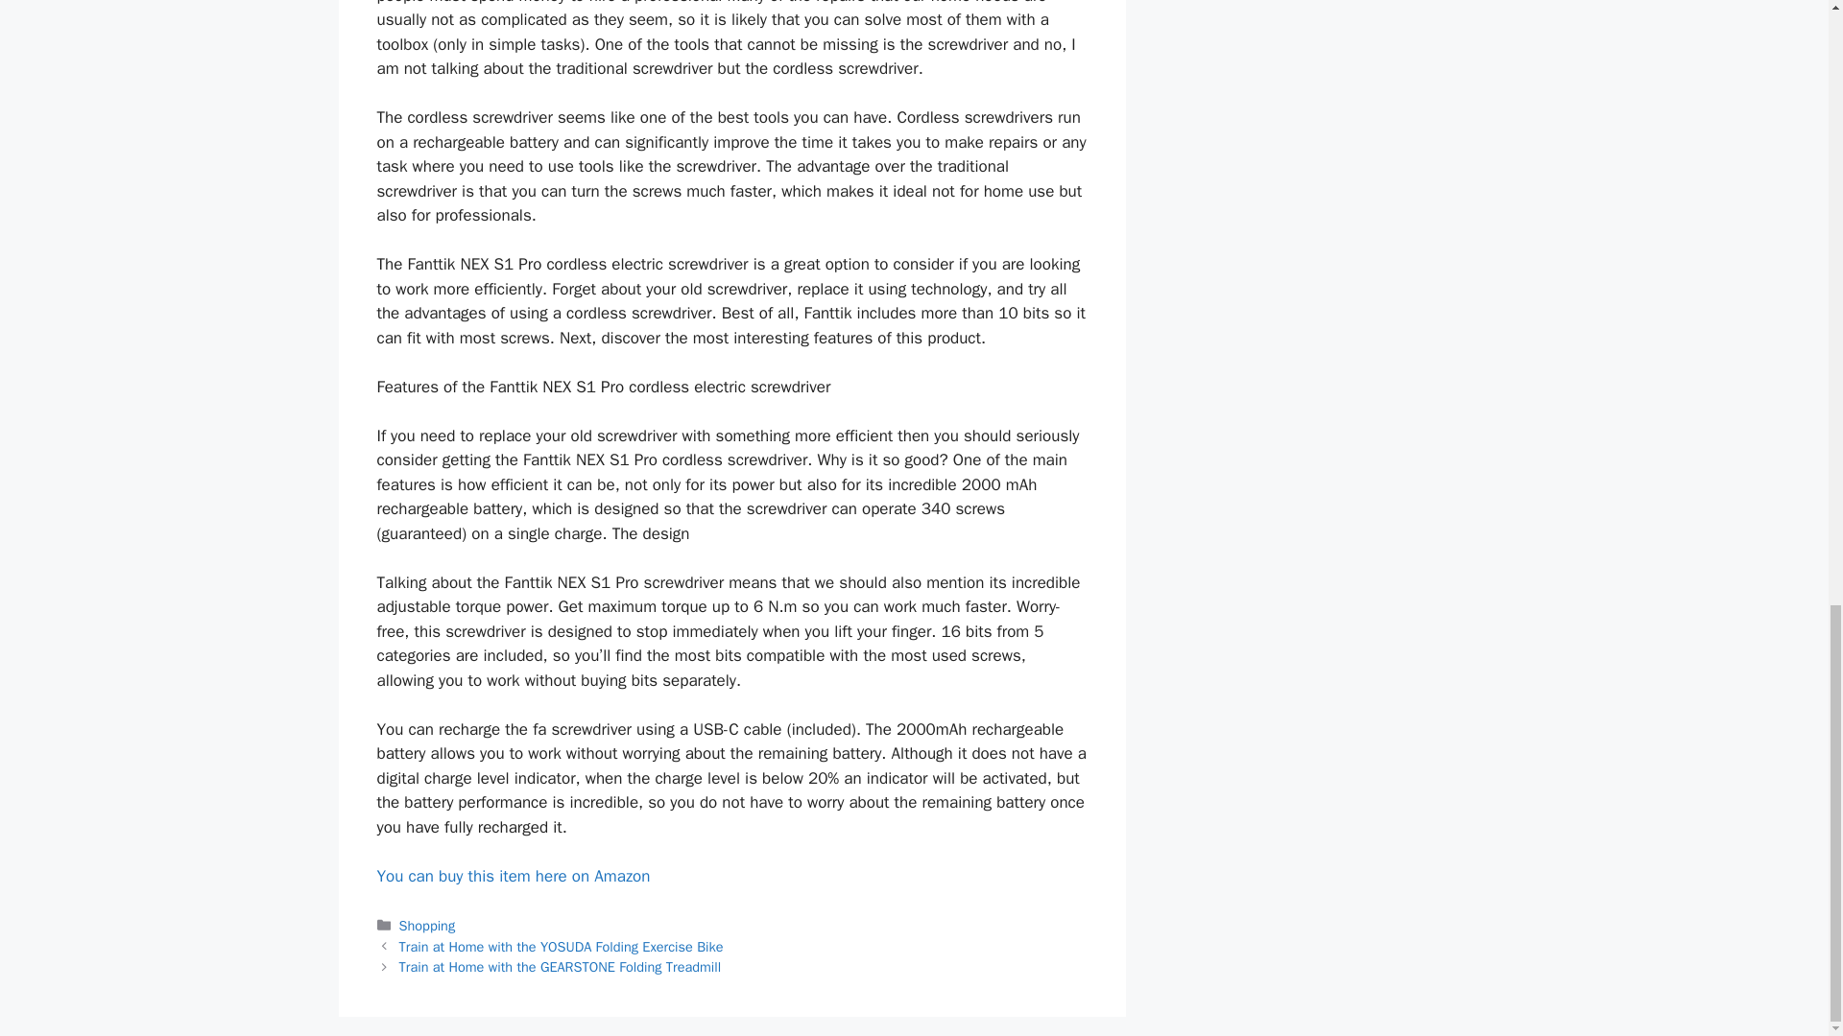  What do you see at coordinates (562, 946) in the screenshot?
I see `Train at Home with the YOSUDA Folding Exercise Bike` at bounding box center [562, 946].